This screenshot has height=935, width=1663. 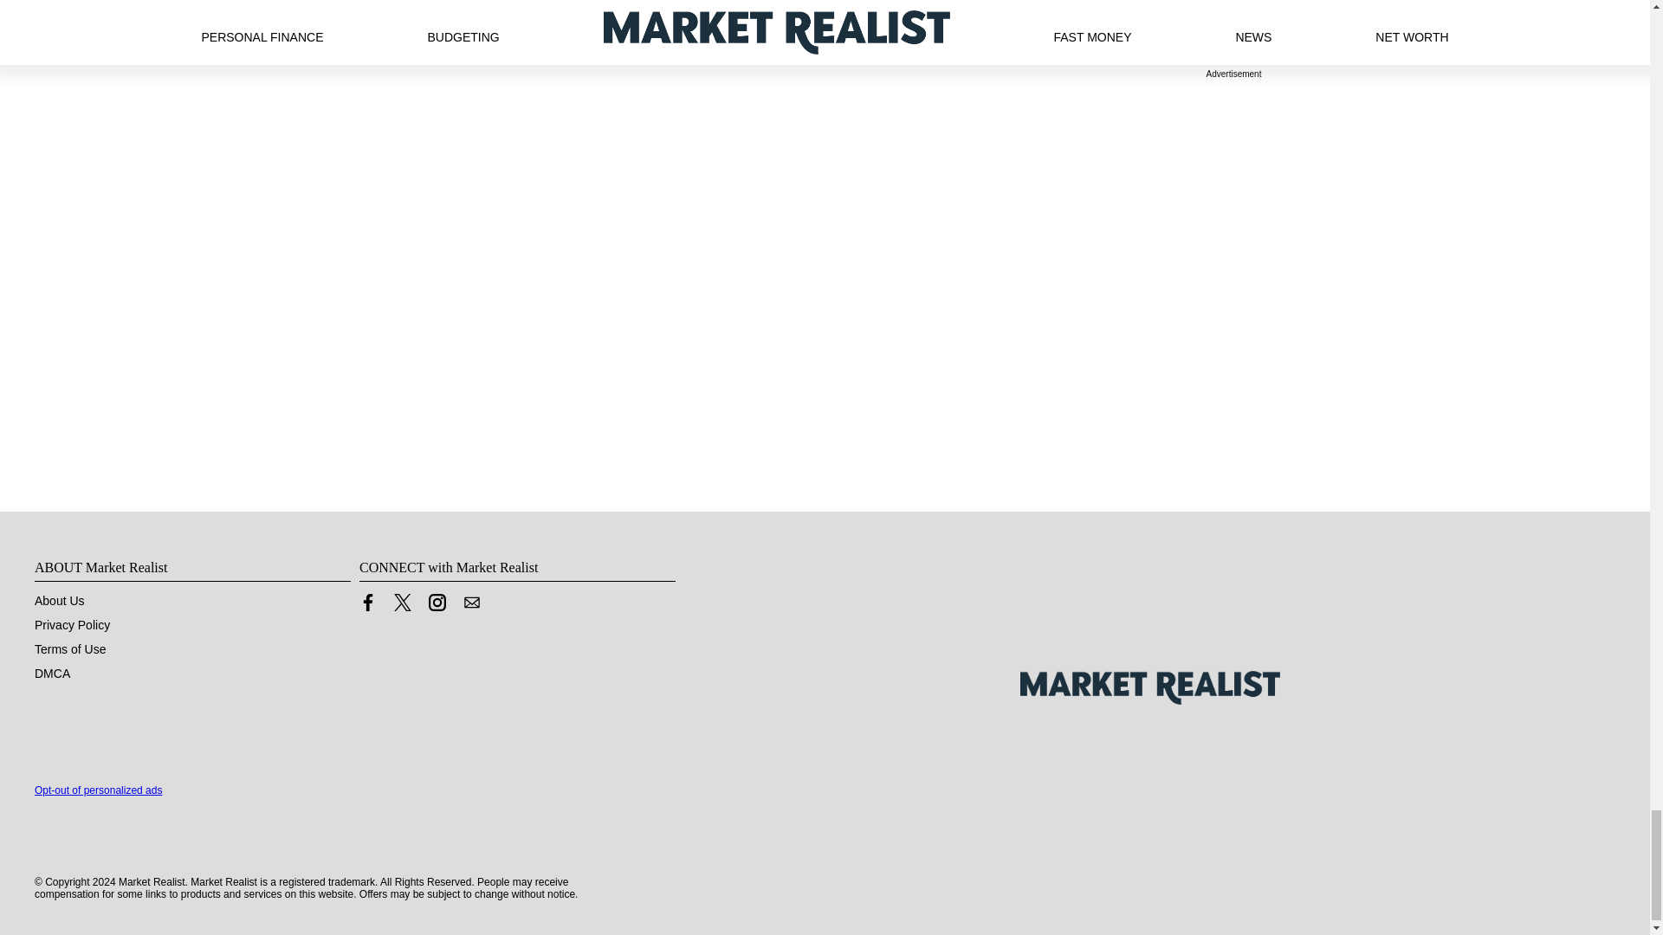 I want to click on DMCA, so click(x=52, y=674).